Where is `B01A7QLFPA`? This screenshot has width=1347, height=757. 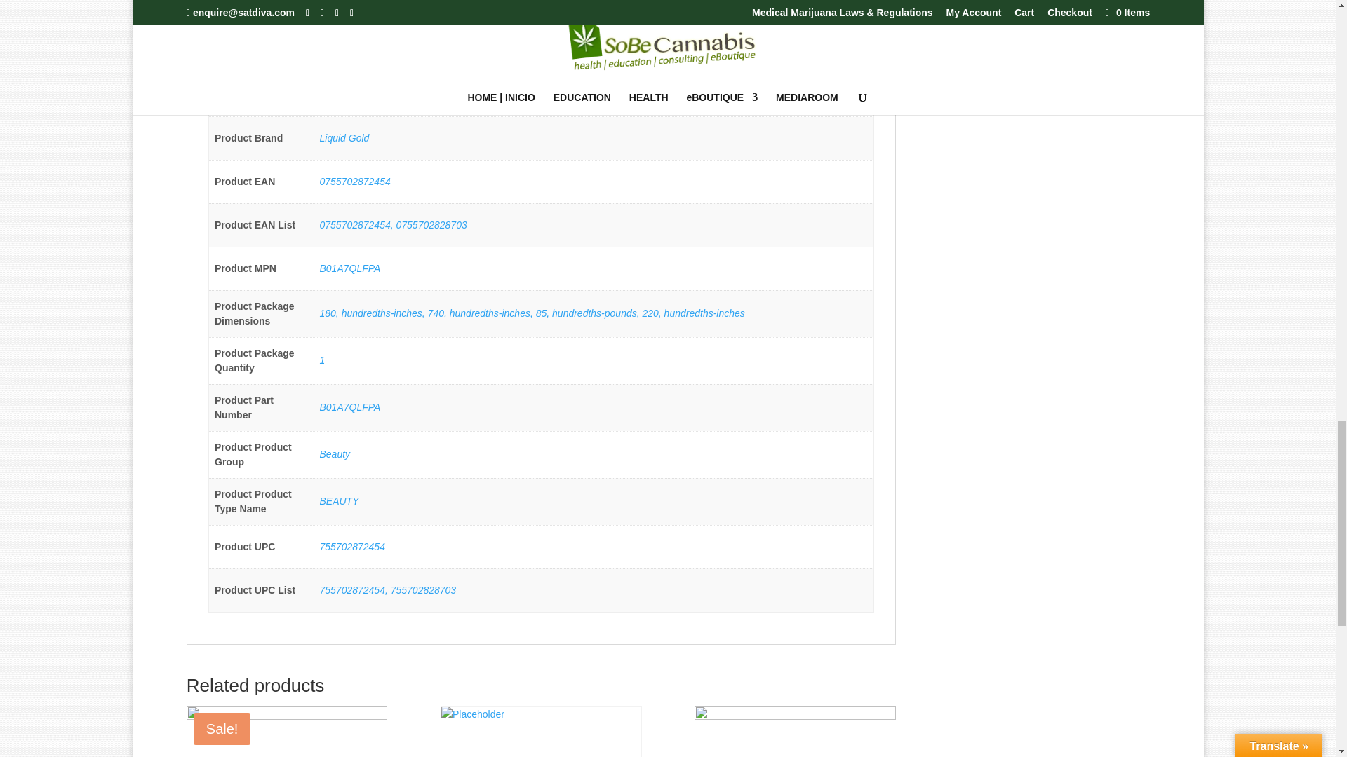
B01A7QLFPA is located at coordinates (351, 407).